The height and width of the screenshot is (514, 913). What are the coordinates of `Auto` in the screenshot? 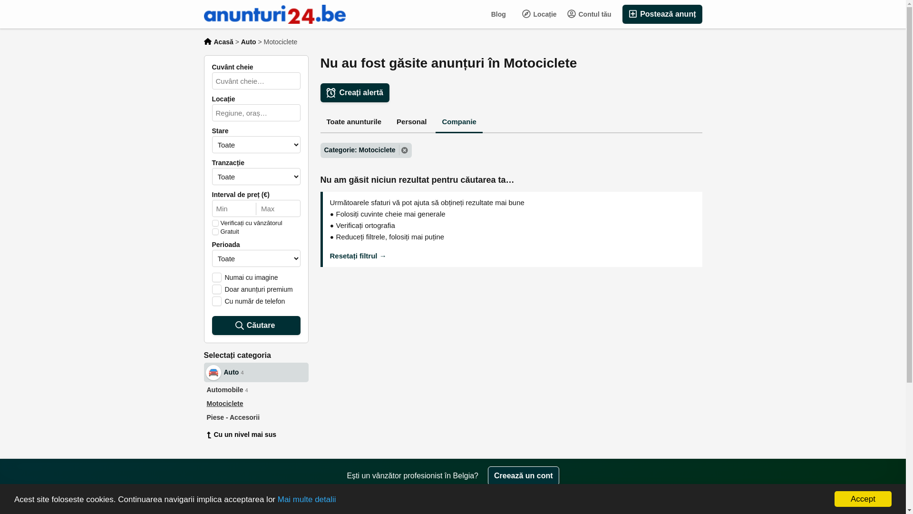 It's located at (248, 42).